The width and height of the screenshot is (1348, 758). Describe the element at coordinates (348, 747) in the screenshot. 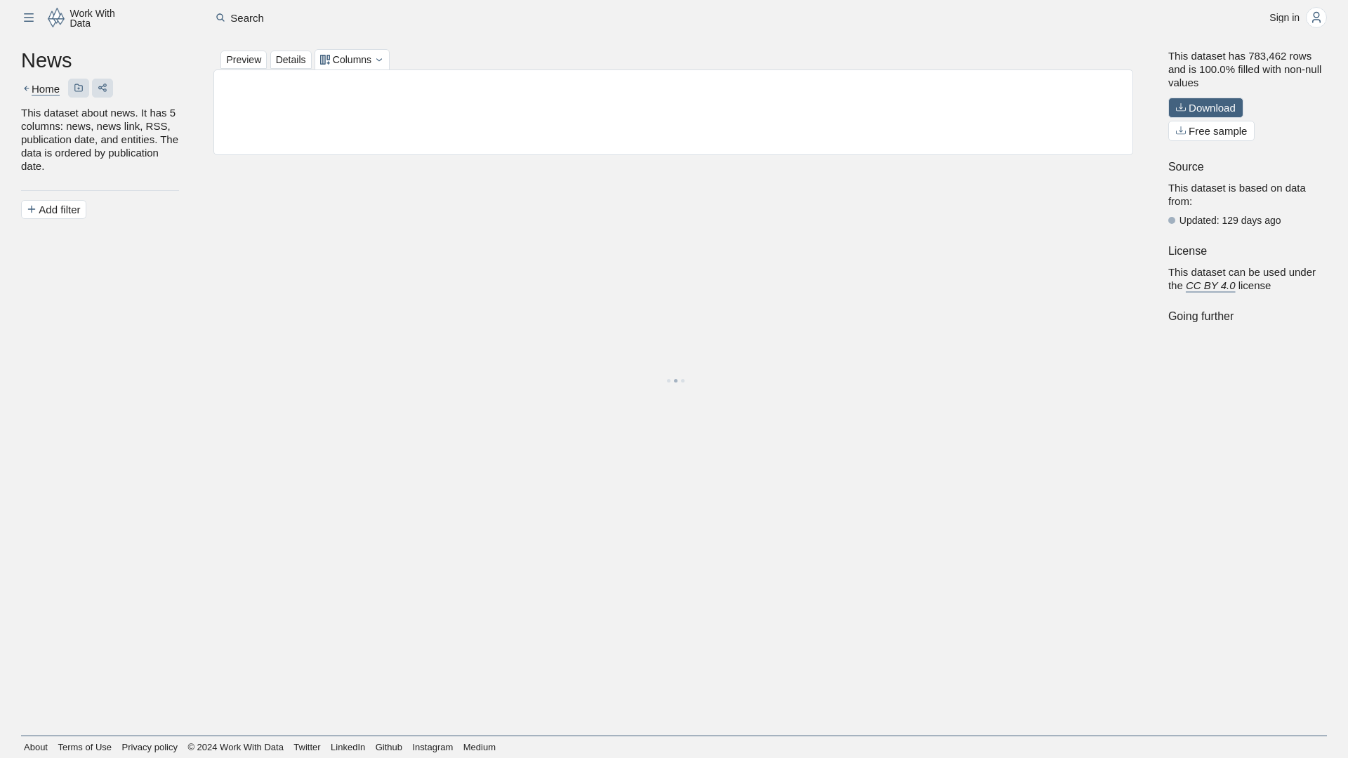

I see `LinkedIn` at that location.